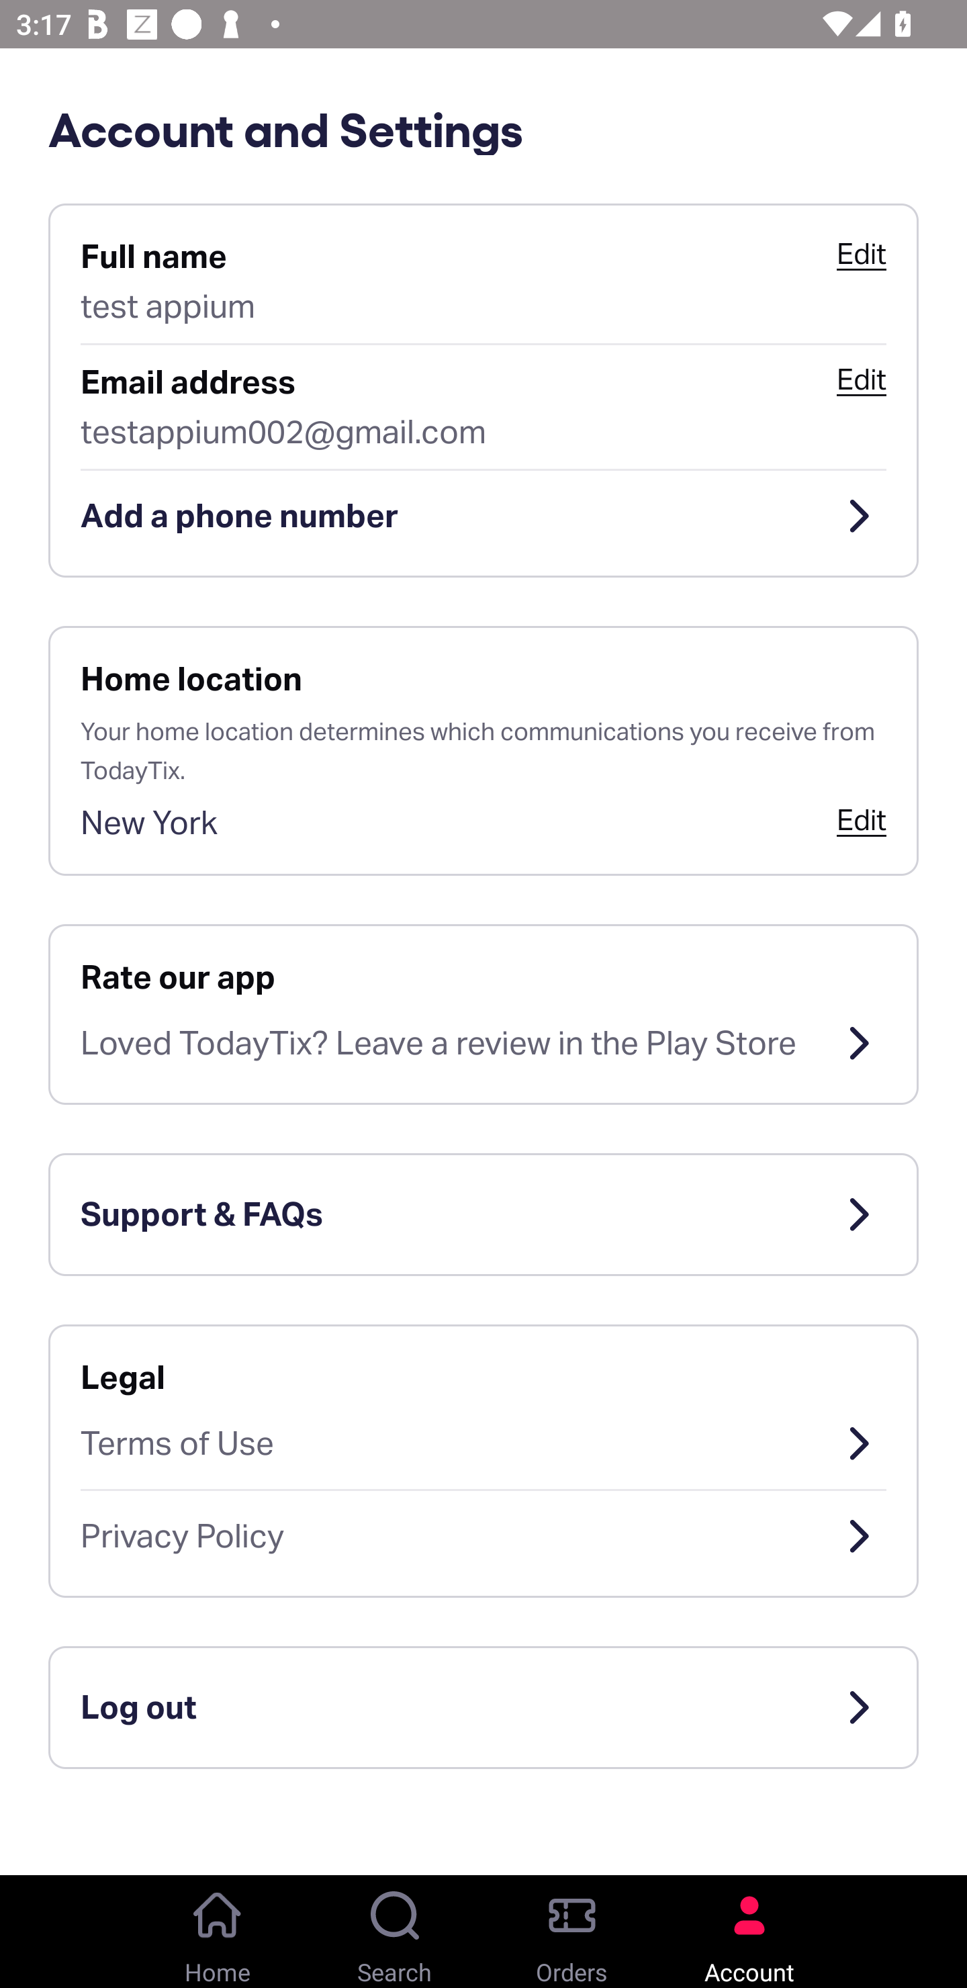  What do you see at coordinates (483, 1707) in the screenshot?
I see `Log out` at bounding box center [483, 1707].